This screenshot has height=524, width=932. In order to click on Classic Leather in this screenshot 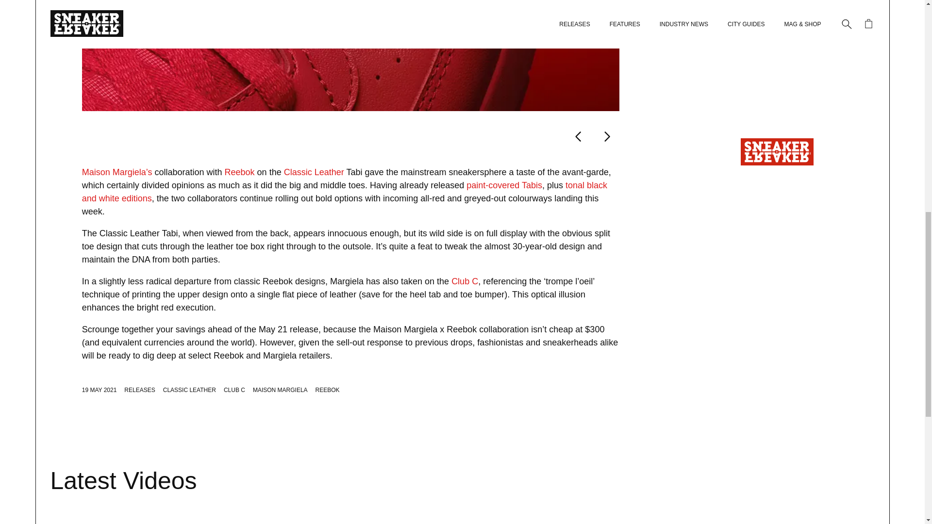, I will do `click(314, 172)`.